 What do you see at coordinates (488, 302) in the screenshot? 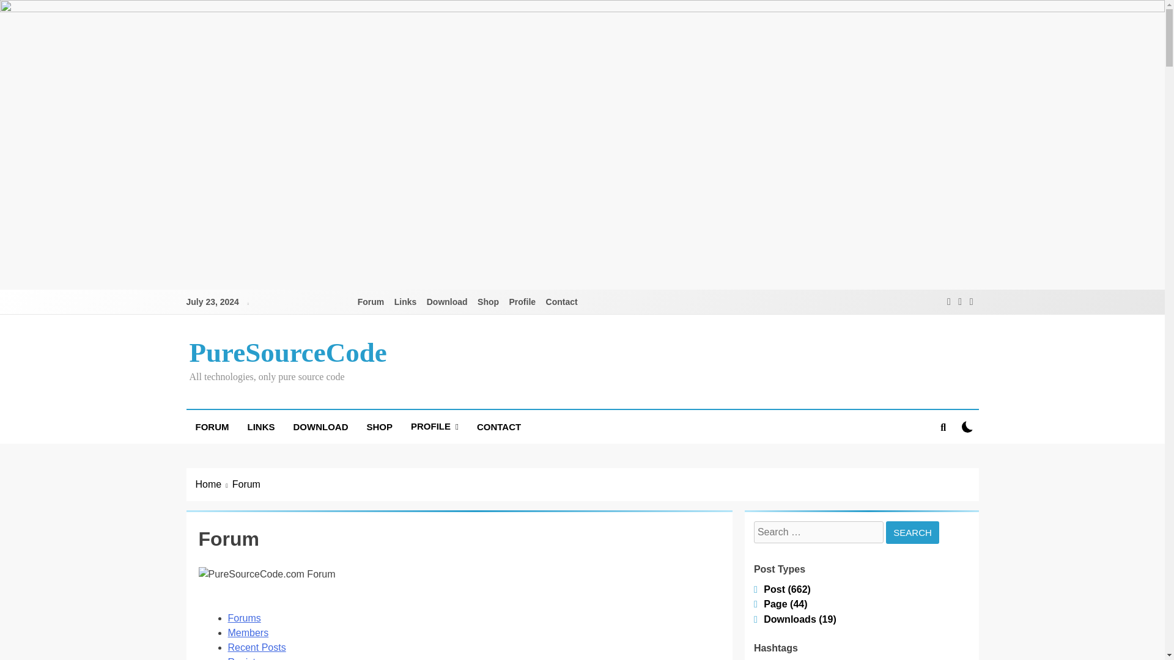
I see `Shop` at bounding box center [488, 302].